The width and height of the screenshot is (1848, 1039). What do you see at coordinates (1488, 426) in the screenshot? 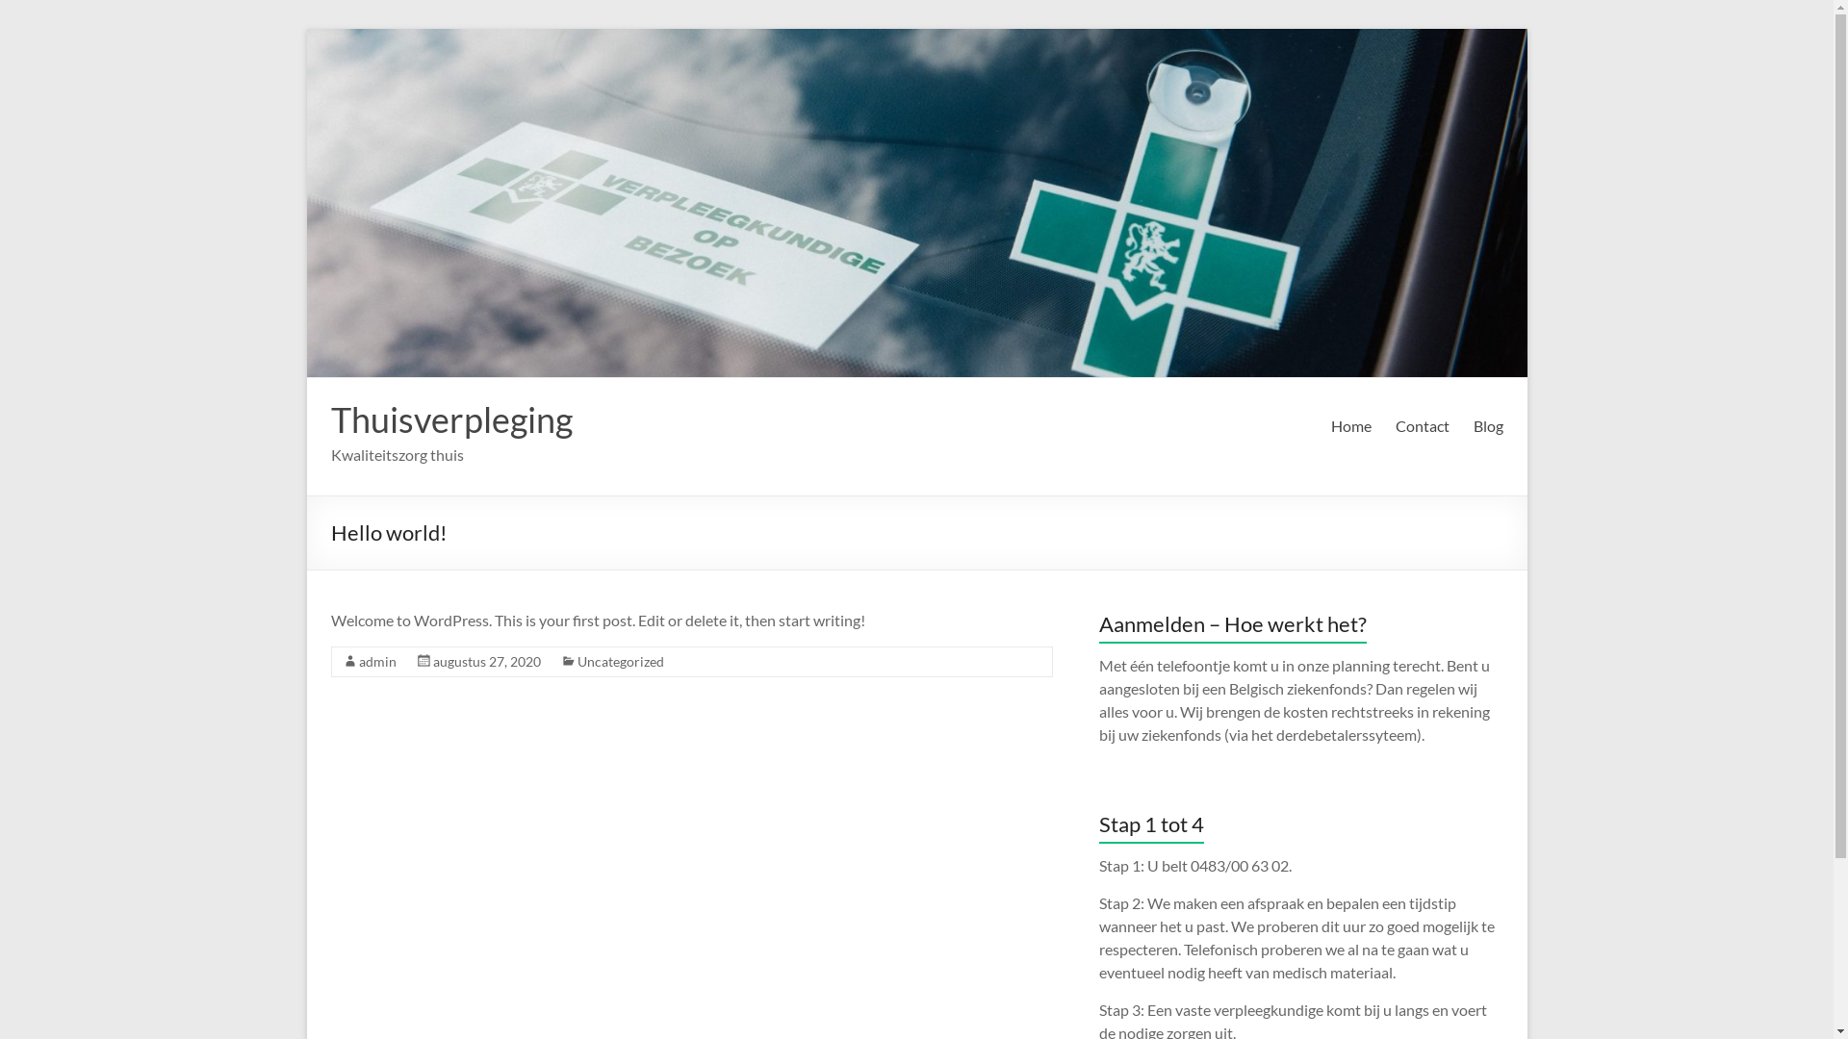
I see `Blog` at bounding box center [1488, 426].